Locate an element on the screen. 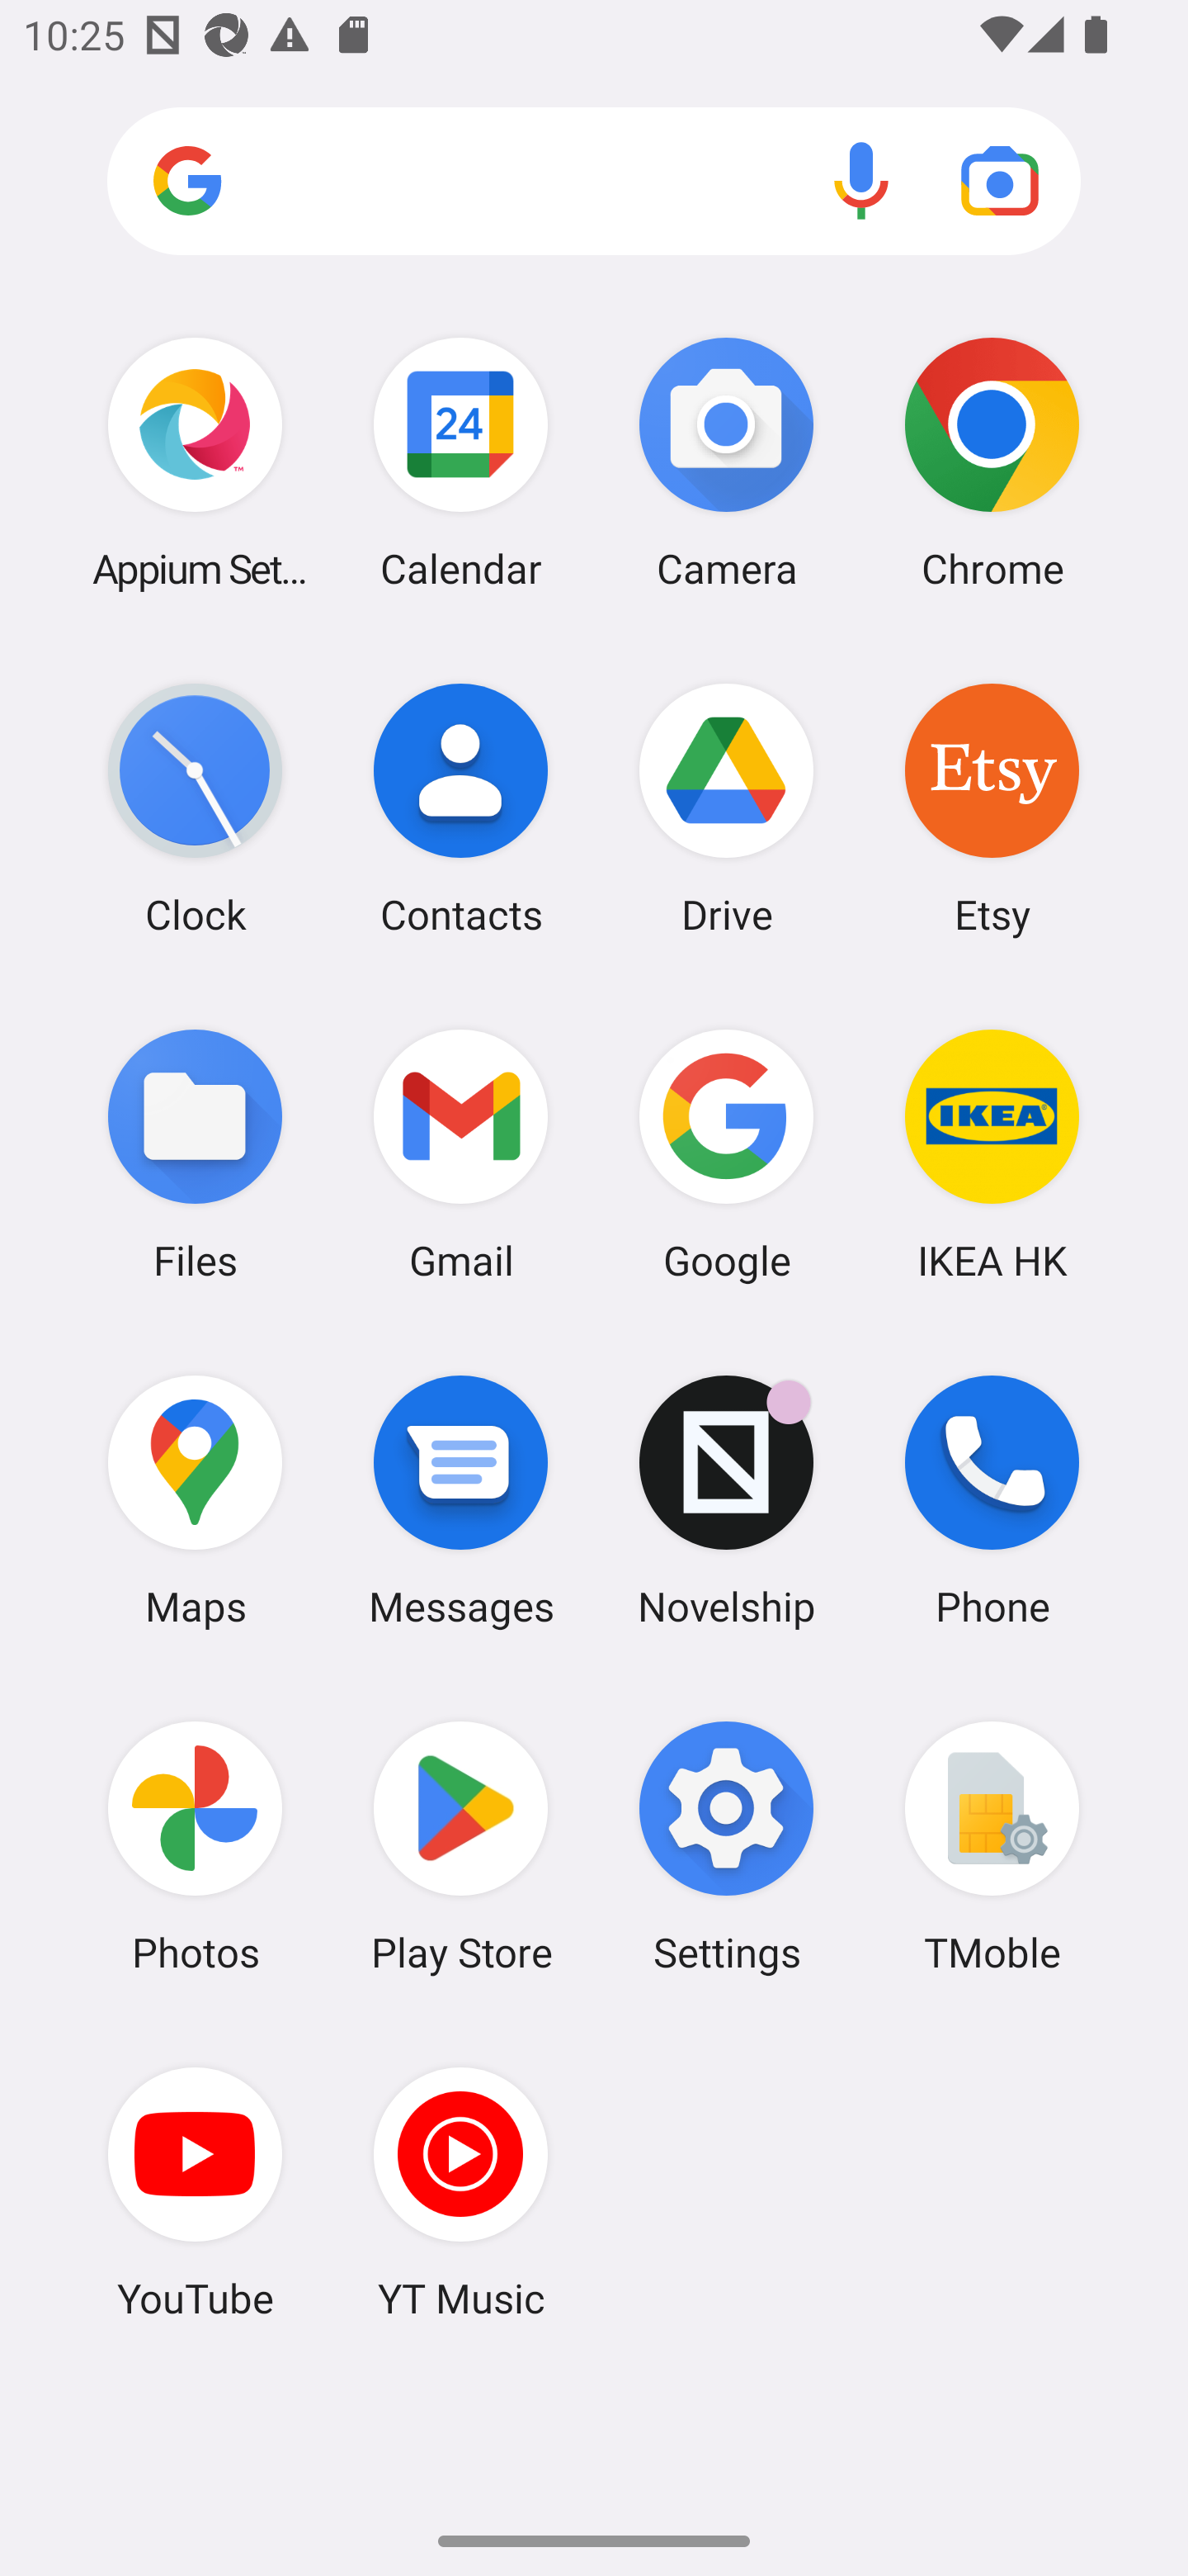 The image size is (1188, 2576). Contacts is located at coordinates (460, 808).